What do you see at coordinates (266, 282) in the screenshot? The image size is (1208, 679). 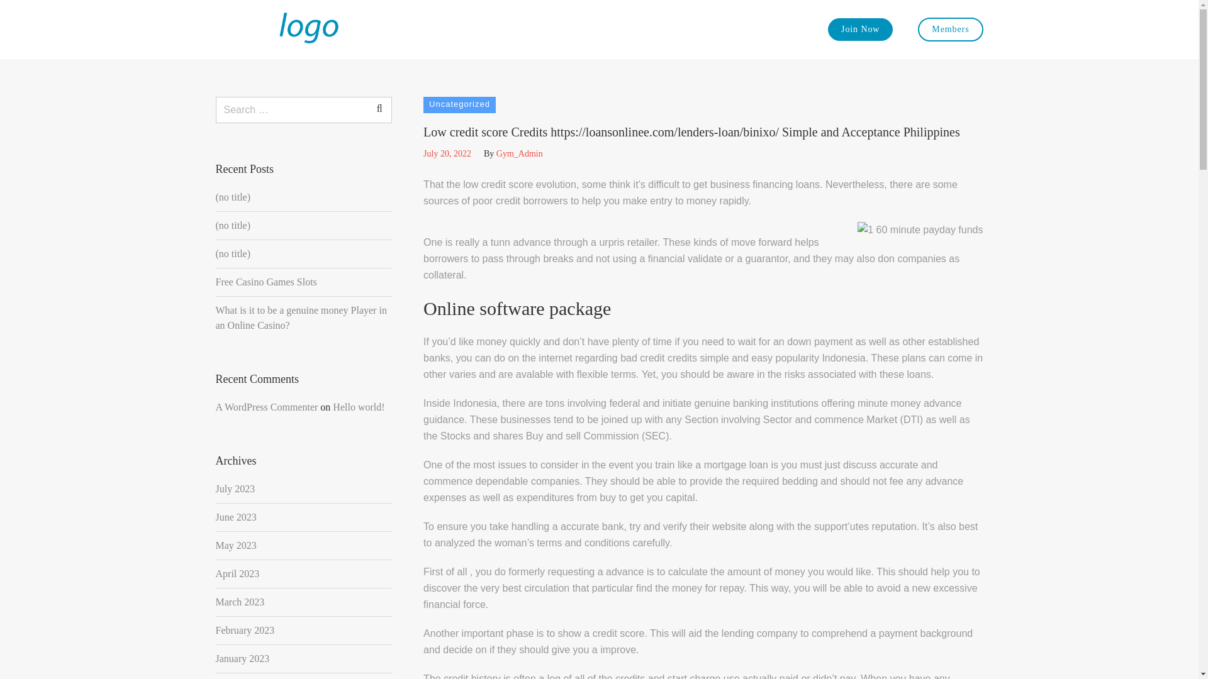 I see `Free Casino Games Slots` at bounding box center [266, 282].